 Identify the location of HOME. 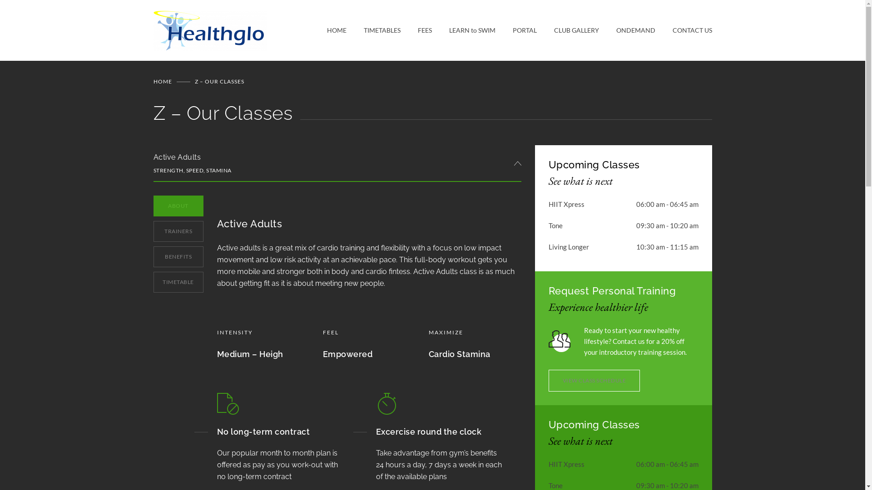
(337, 30).